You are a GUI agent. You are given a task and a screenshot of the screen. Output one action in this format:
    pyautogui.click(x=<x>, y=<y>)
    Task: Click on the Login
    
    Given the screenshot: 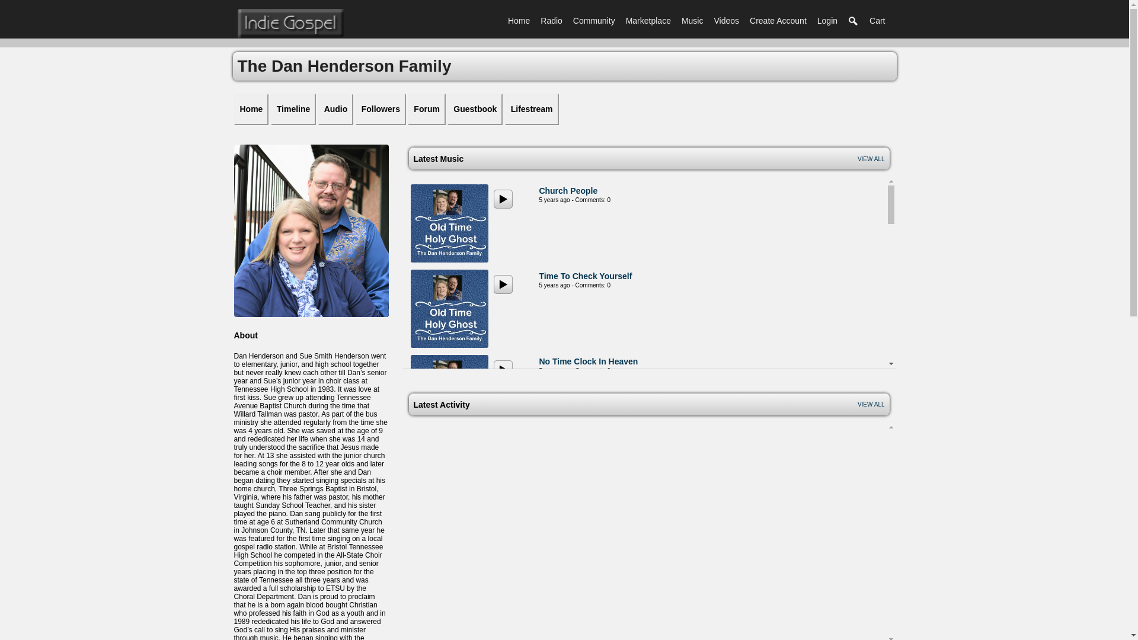 What is the action you would take?
    pyautogui.click(x=827, y=20)
    